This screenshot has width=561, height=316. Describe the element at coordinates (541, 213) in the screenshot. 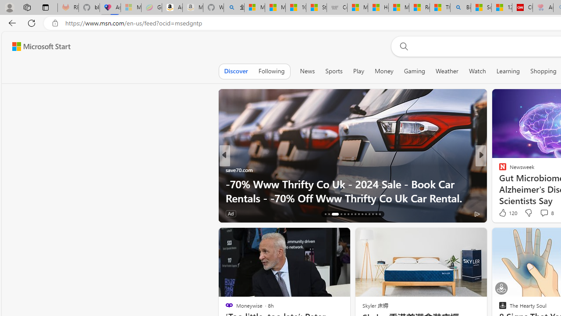

I see `View comments 7 Comment` at that location.